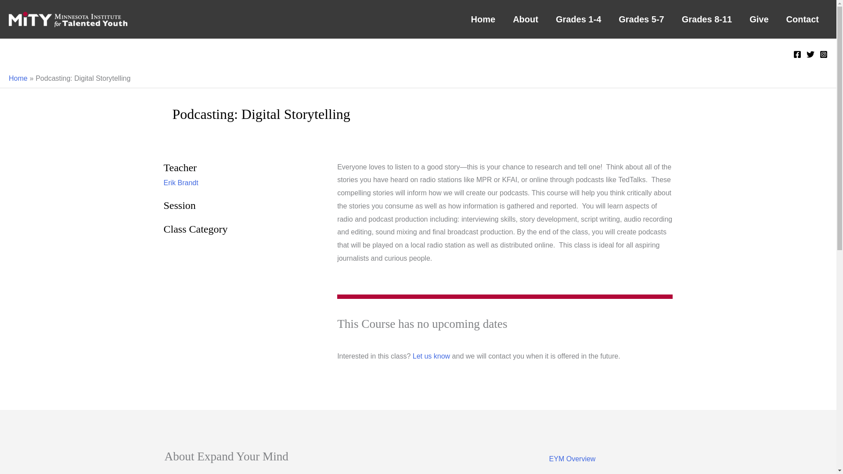  I want to click on Home, so click(18, 78).